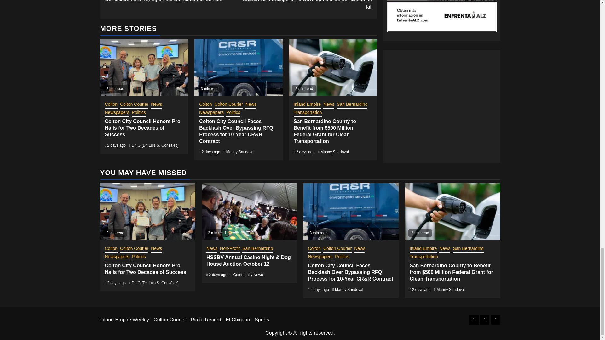  Describe the element at coordinates (171, 1) in the screenshot. I see `Politics` at that location.